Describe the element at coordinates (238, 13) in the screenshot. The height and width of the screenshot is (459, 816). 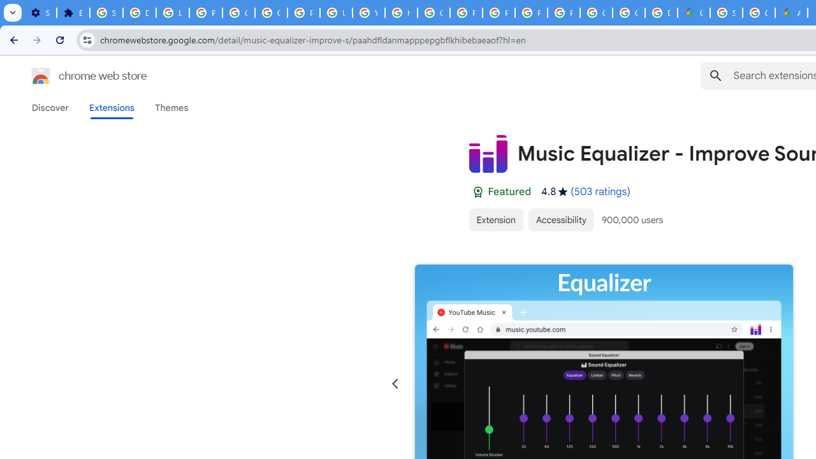
I see `Google Account Help` at that location.